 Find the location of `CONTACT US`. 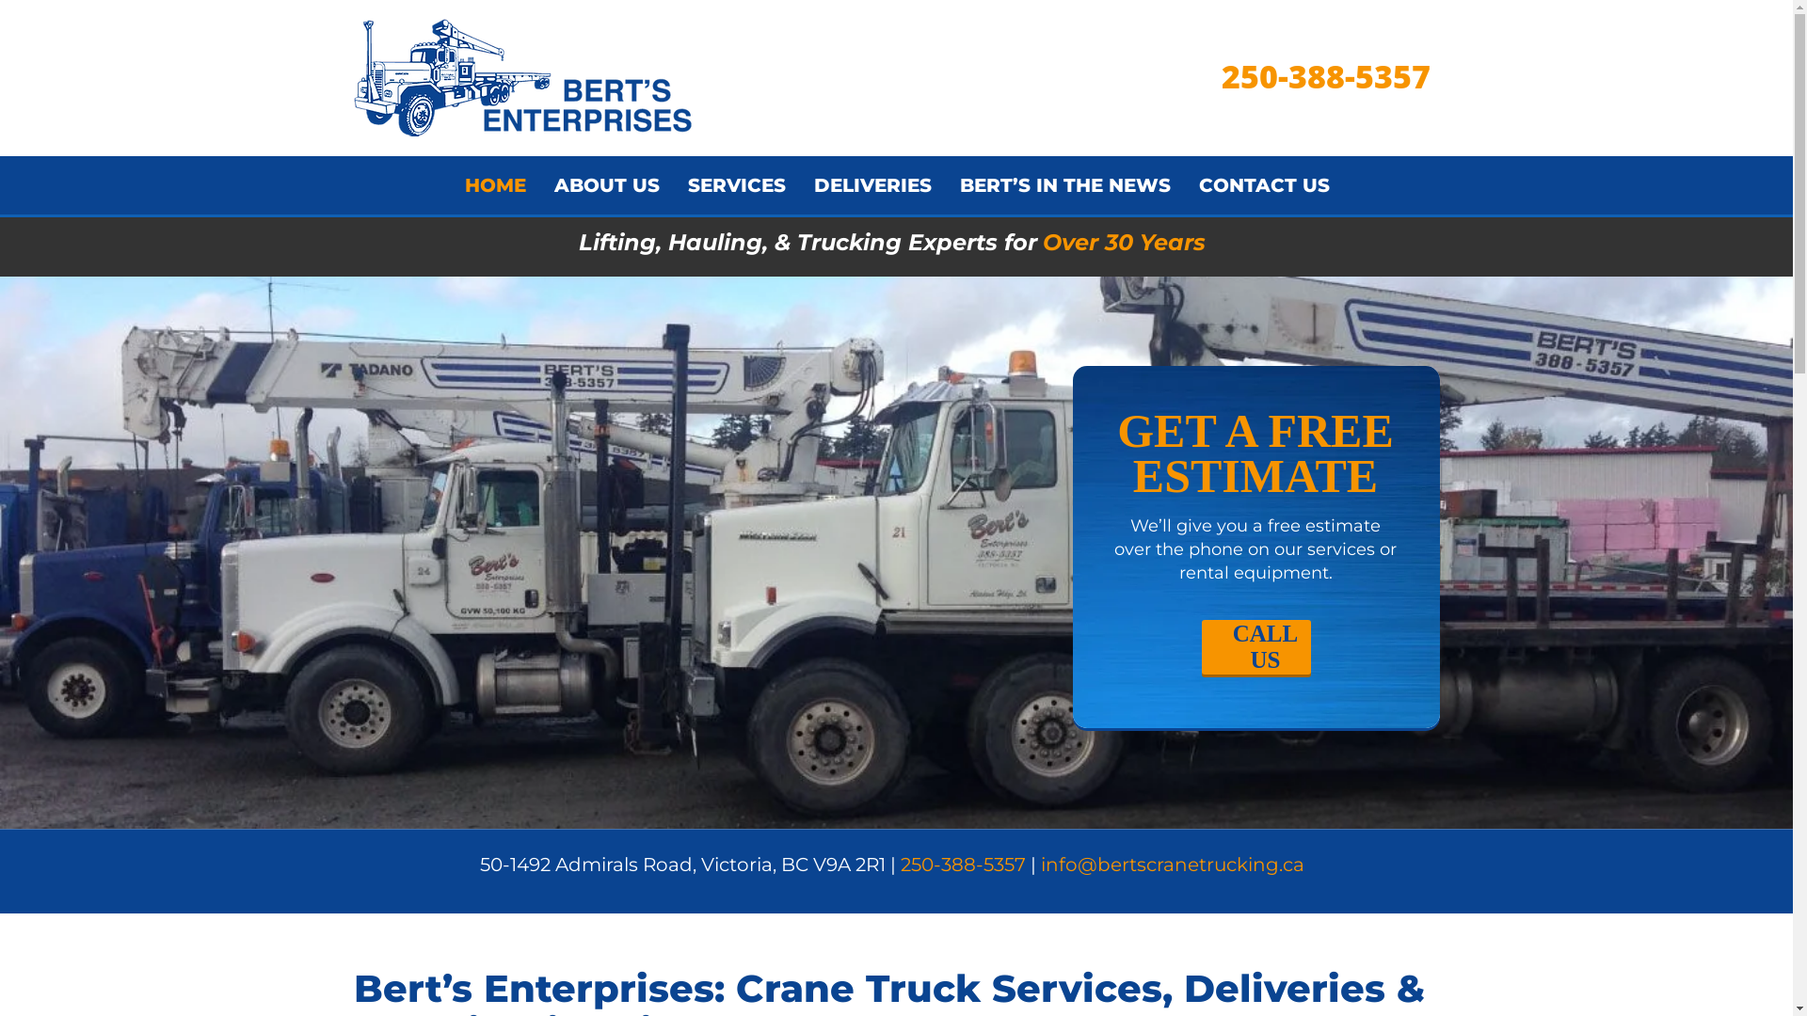

CONTACT US is located at coordinates (1263, 186).